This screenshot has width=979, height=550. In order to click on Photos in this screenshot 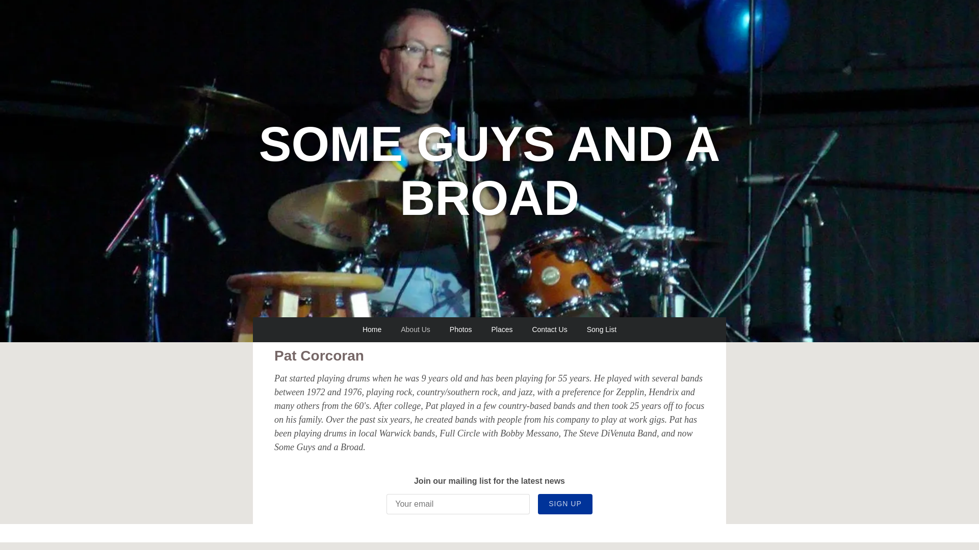, I will do `click(461, 329)`.